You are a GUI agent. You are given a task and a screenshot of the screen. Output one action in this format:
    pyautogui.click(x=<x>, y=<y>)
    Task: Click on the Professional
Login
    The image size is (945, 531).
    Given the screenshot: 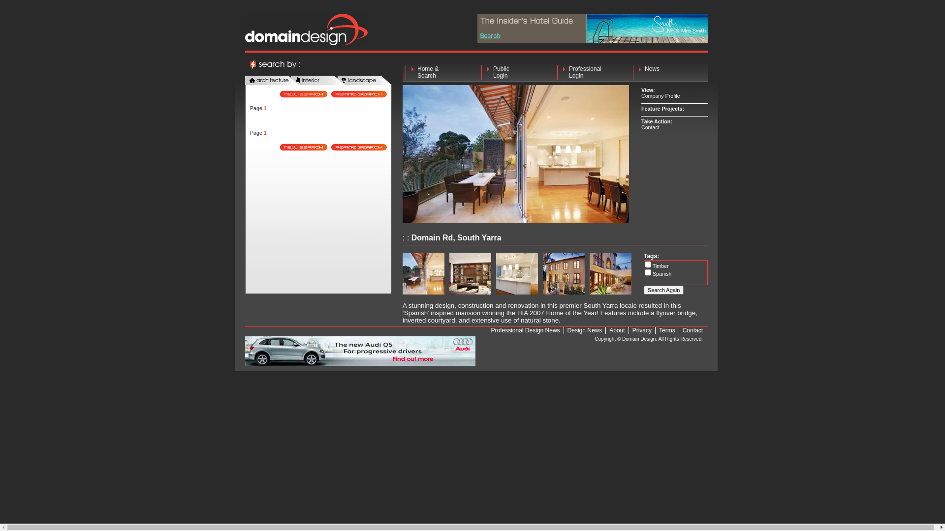 What is the action you would take?
    pyautogui.click(x=593, y=73)
    